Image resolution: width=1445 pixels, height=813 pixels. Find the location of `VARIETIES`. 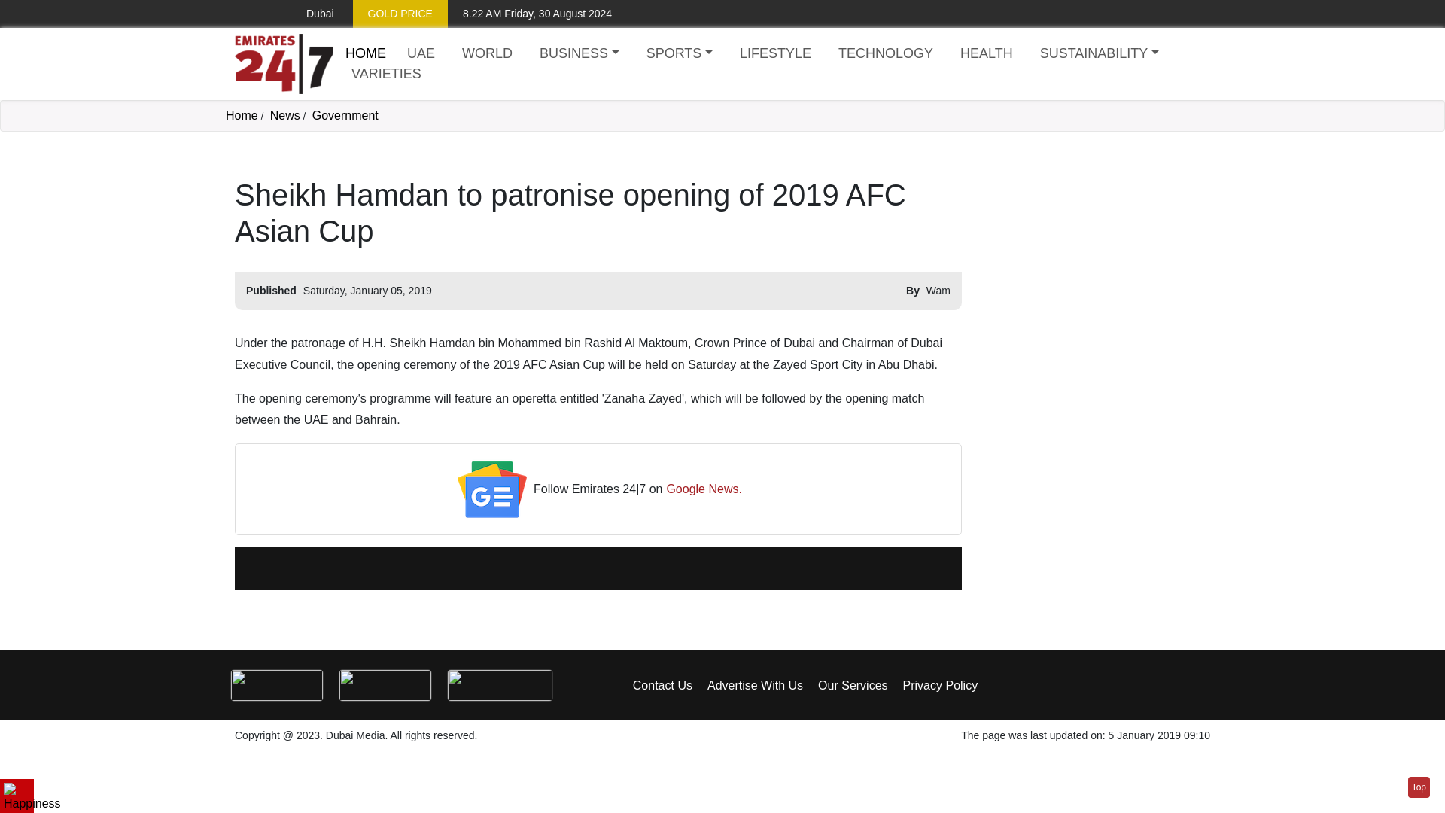

VARIETIES is located at coordinates (386, 74).